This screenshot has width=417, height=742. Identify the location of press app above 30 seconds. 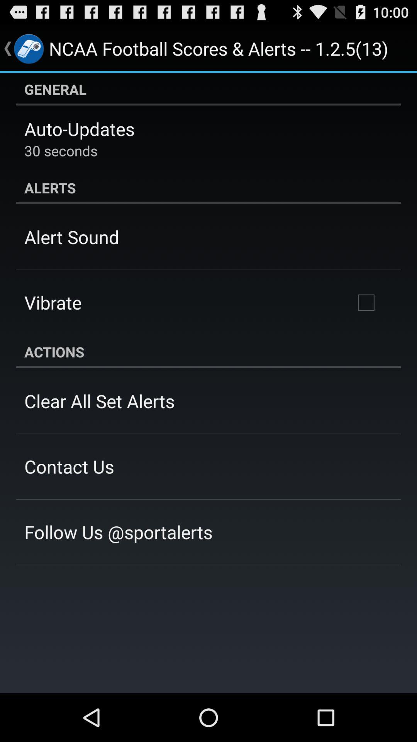
(80, 129).